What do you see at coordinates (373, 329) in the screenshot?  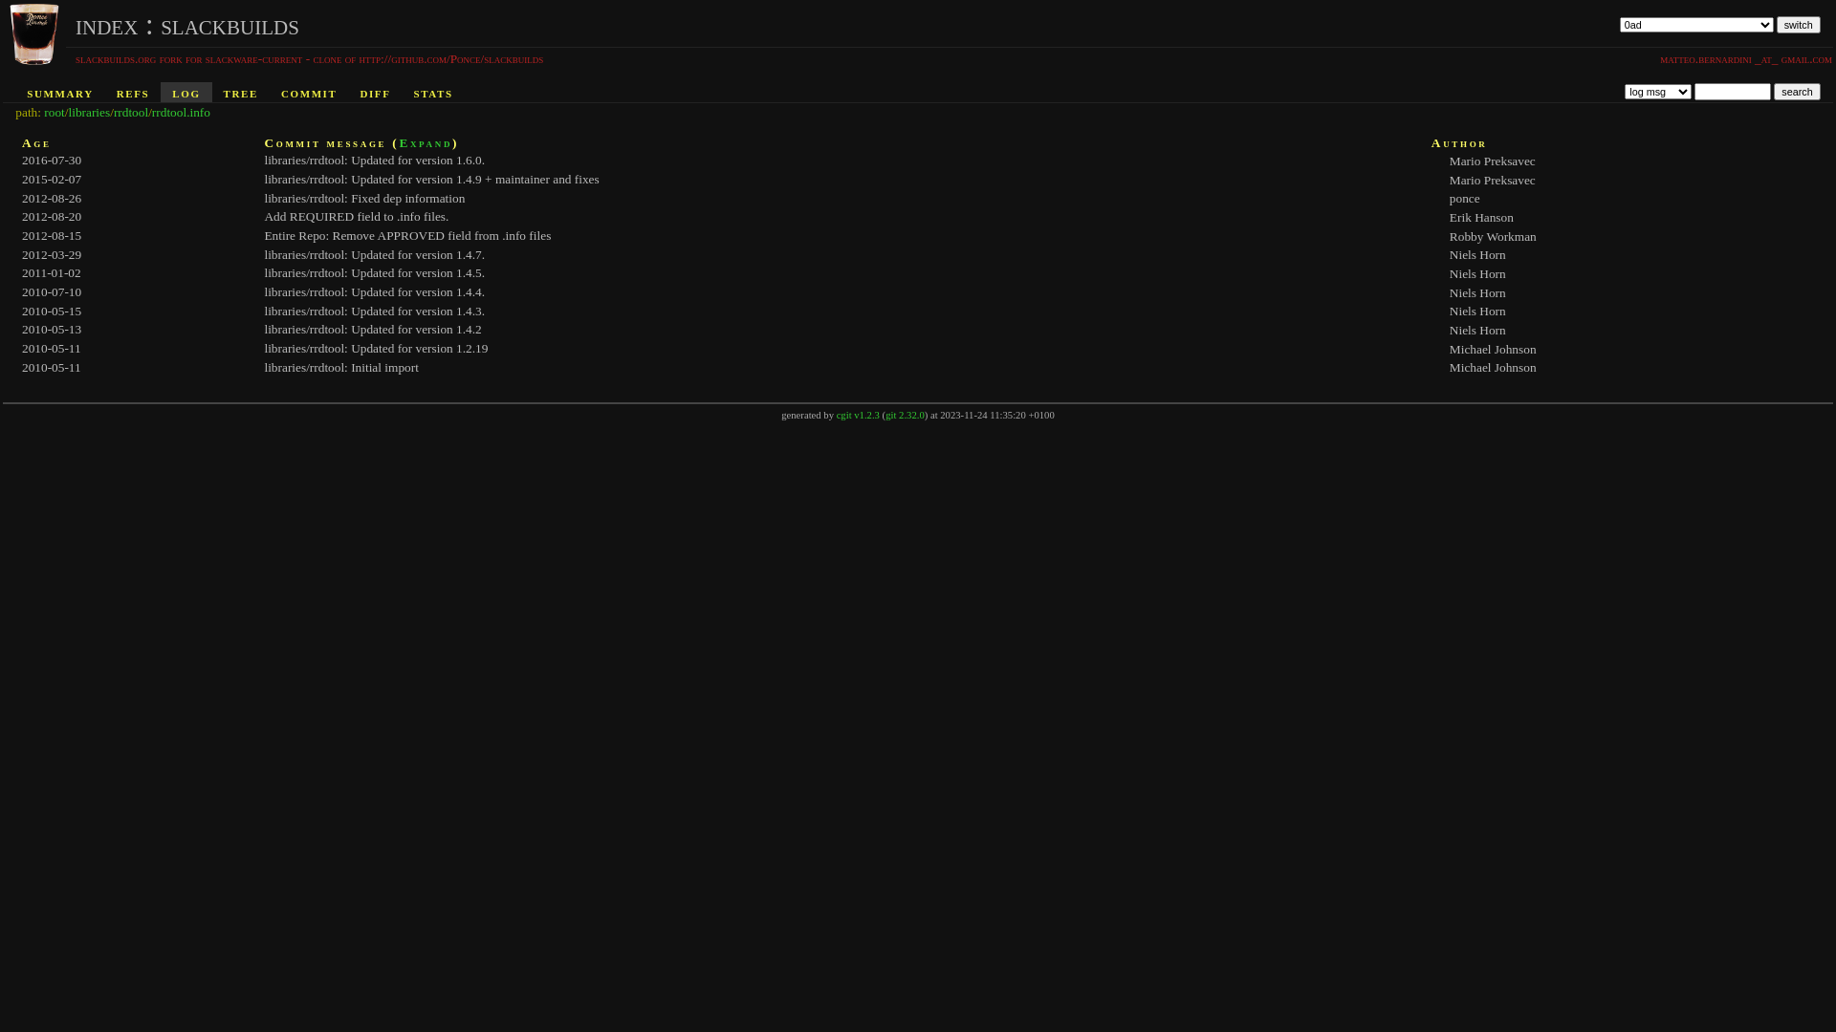 I see `libraries/rrdtool: Updated for version 1.4.2` at bounding box center [373, 329].